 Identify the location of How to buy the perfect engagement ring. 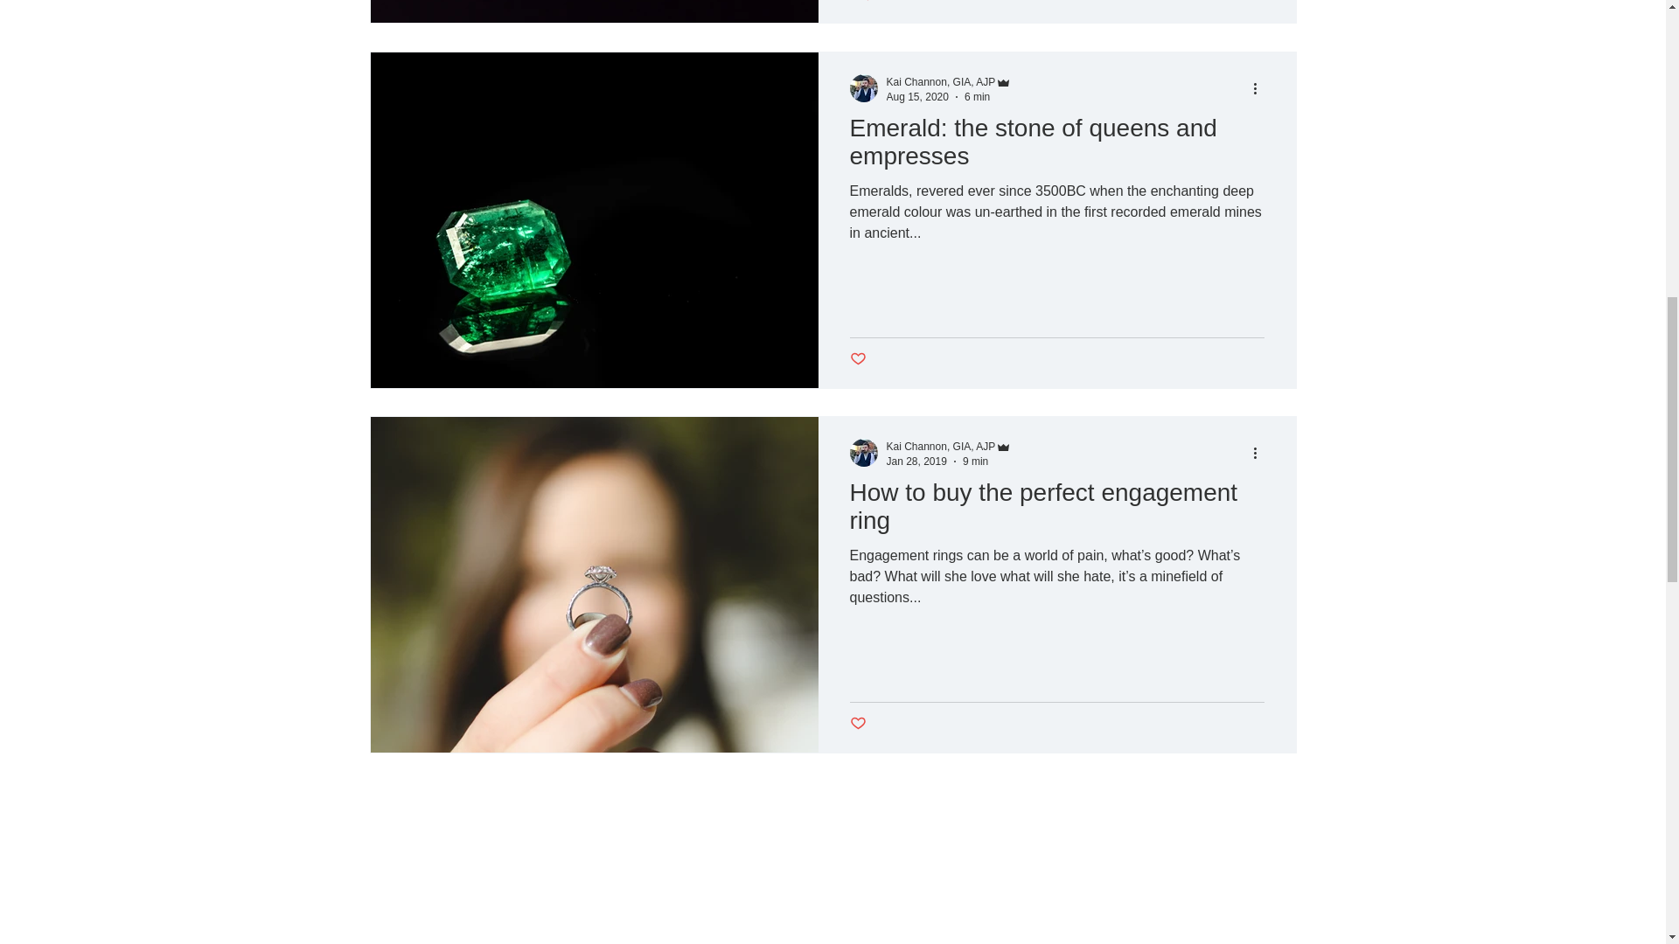
(862, 2).